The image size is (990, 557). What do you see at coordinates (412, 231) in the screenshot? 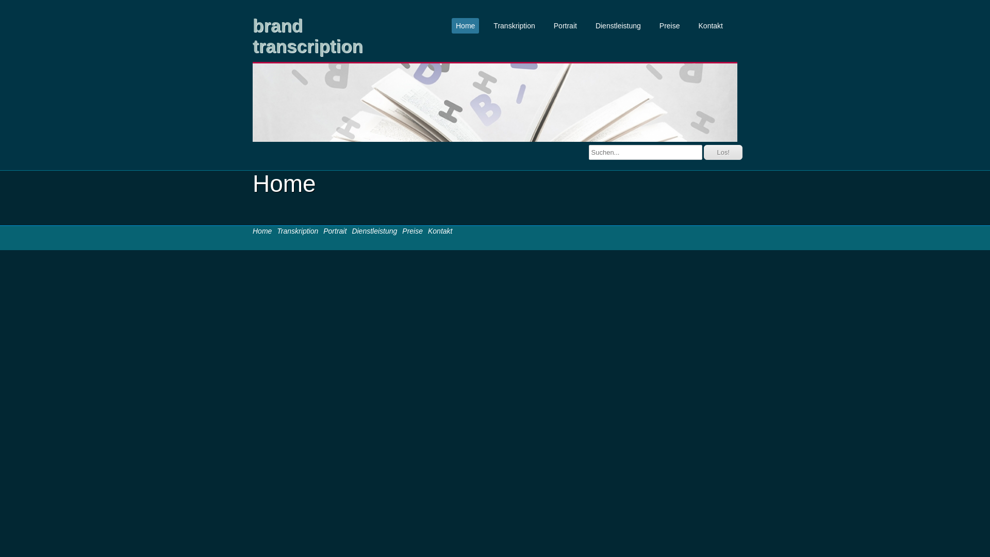
I see `Preise` at bounding box center [412, 231].